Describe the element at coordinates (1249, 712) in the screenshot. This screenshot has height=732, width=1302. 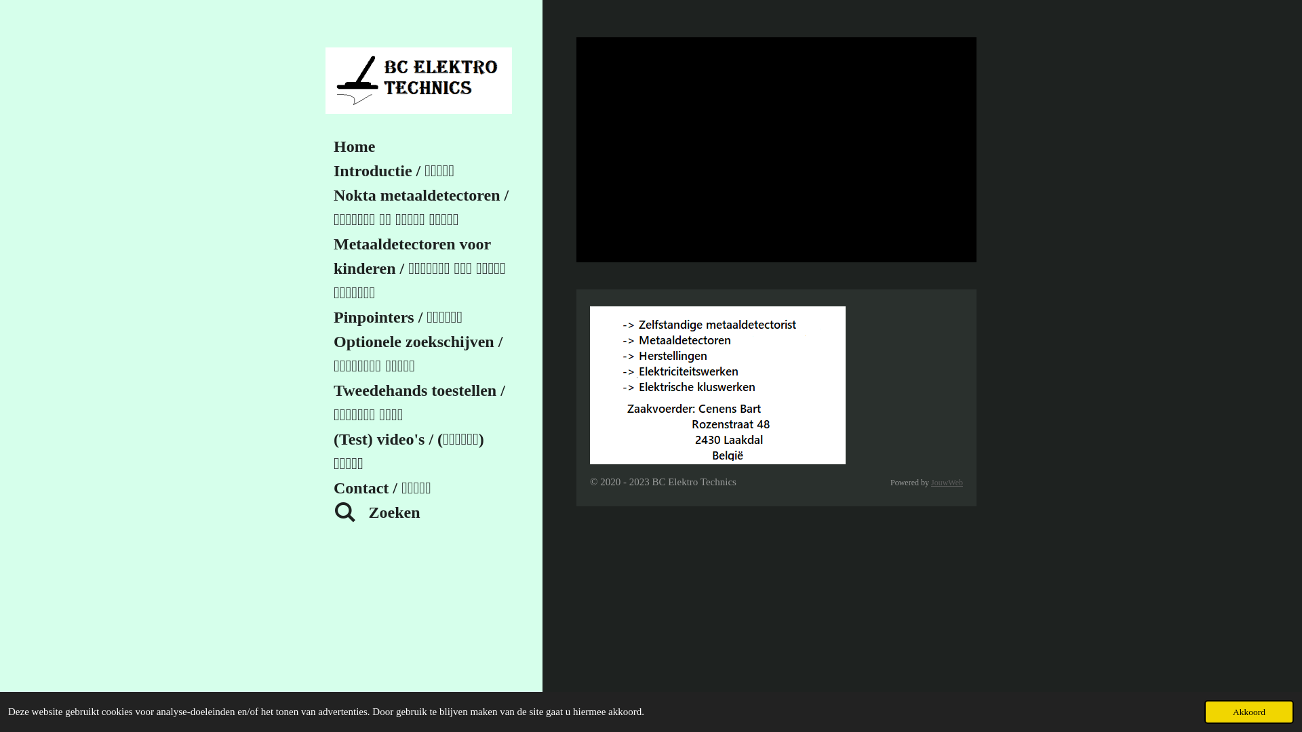
I see `Akkoord` at that location.